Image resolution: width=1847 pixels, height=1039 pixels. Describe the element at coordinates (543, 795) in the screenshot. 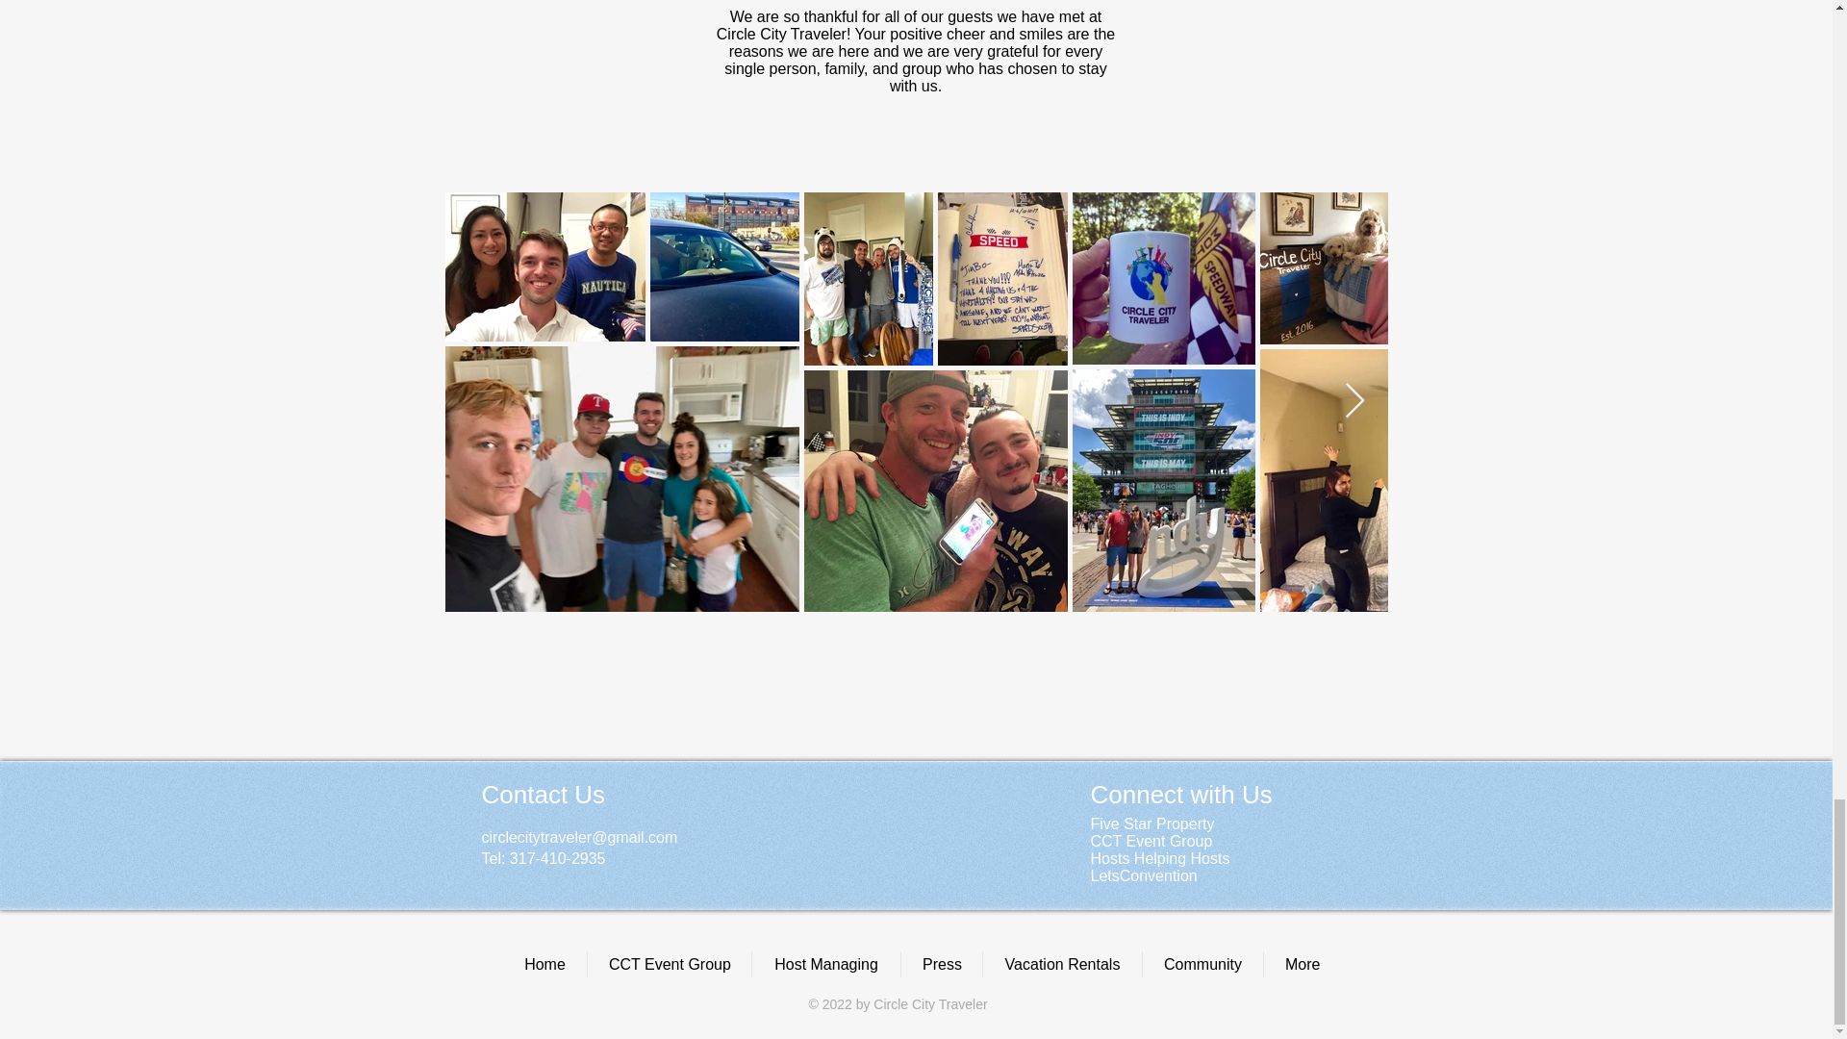

I see `Contact Us` at that location.